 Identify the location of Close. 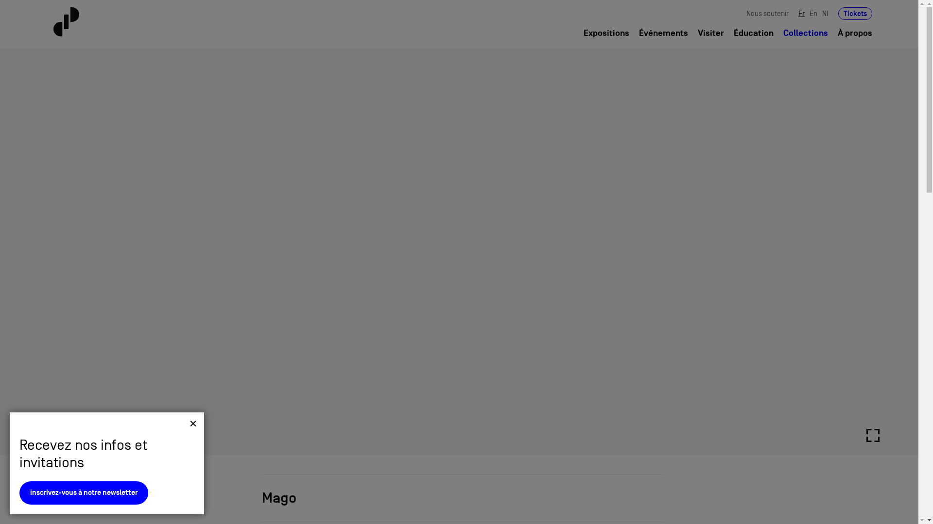
(193, 430).